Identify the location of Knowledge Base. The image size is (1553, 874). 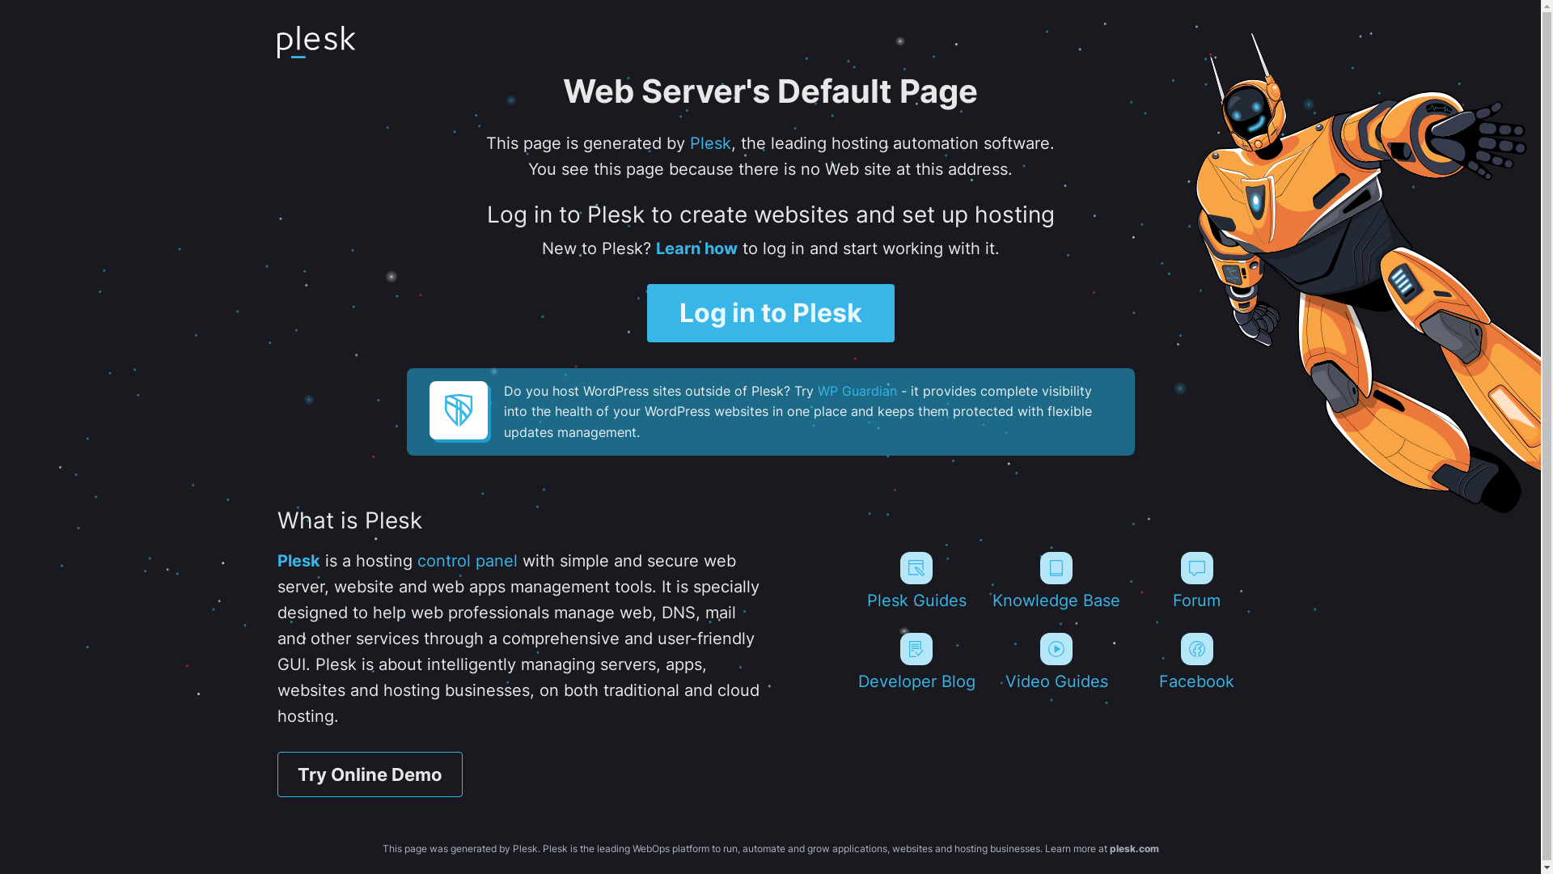
(1056, 581).